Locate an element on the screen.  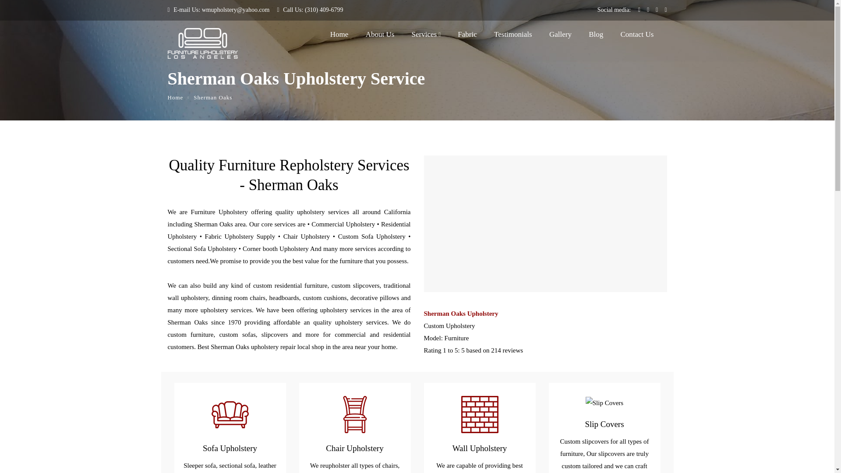
Contact Us is located at coordinates (637, 36).